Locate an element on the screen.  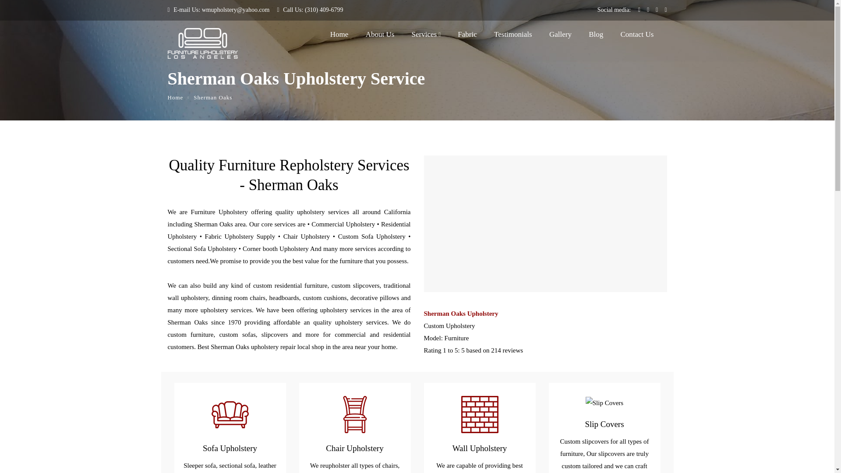
Contact Us is located at coordinates (637, 36).